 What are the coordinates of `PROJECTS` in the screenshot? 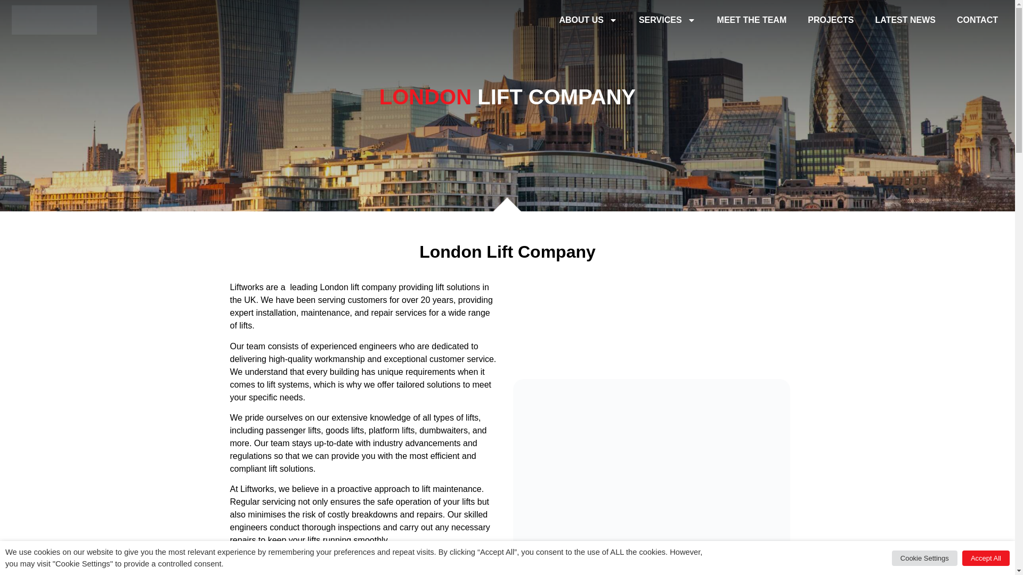 It's located at (830, 20).